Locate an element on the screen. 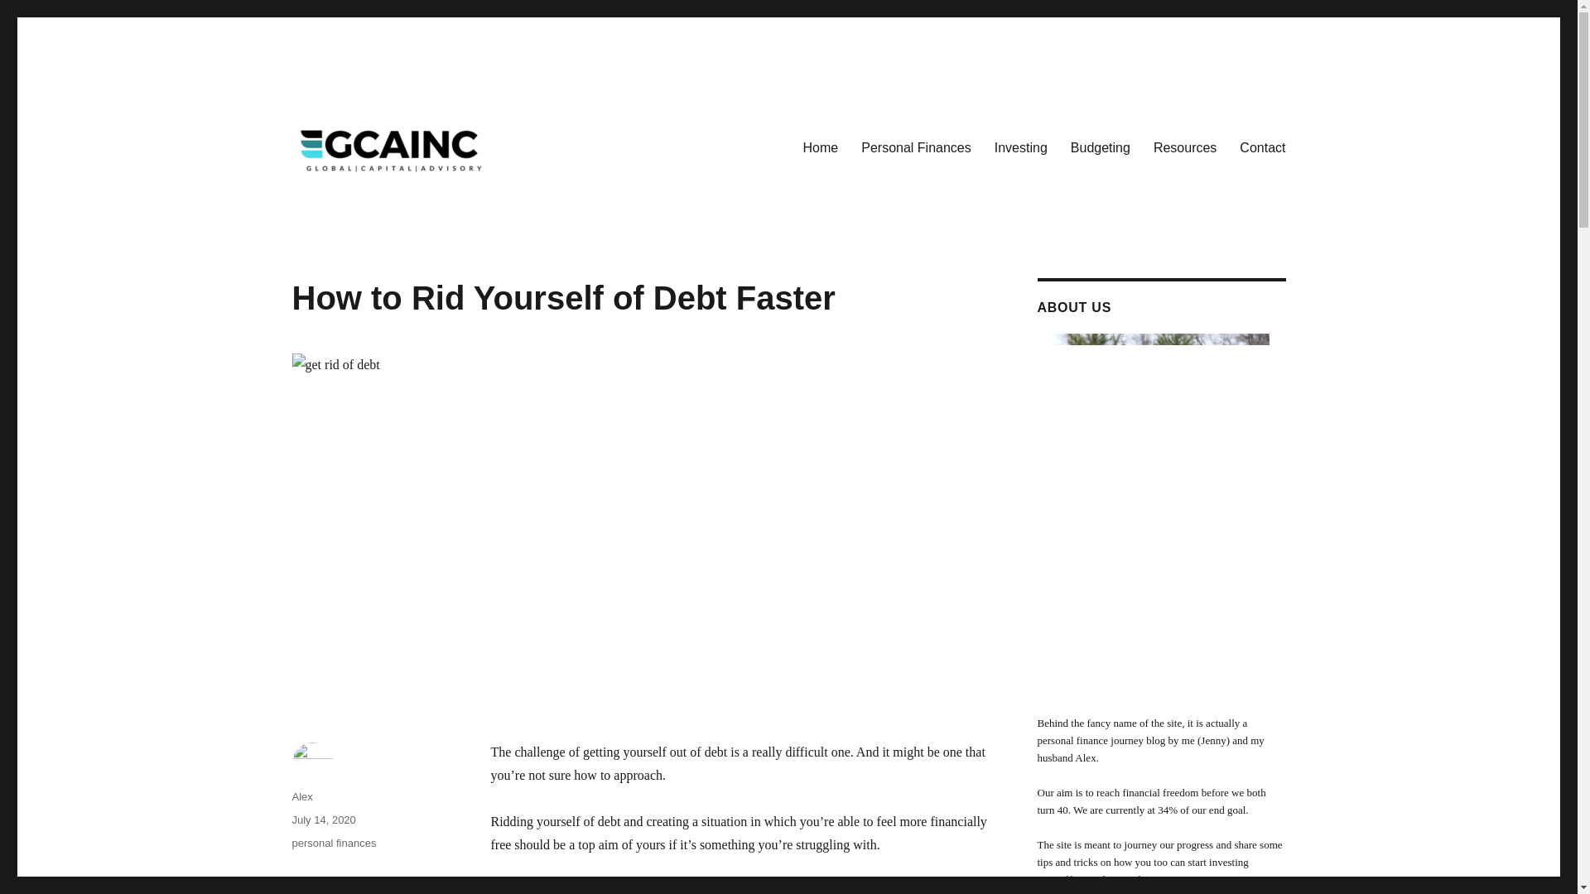 The height and width of the screenshot is (894, 1590). Alex is located at coordinates (301, 796).